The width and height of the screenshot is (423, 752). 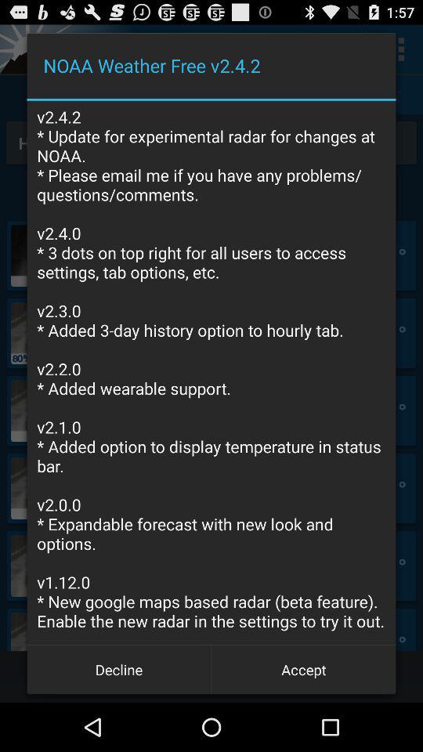 What do you see at coordinates (304, 669) in the screenshot?
I see `select the accept button` at bounding box center [304, 669].